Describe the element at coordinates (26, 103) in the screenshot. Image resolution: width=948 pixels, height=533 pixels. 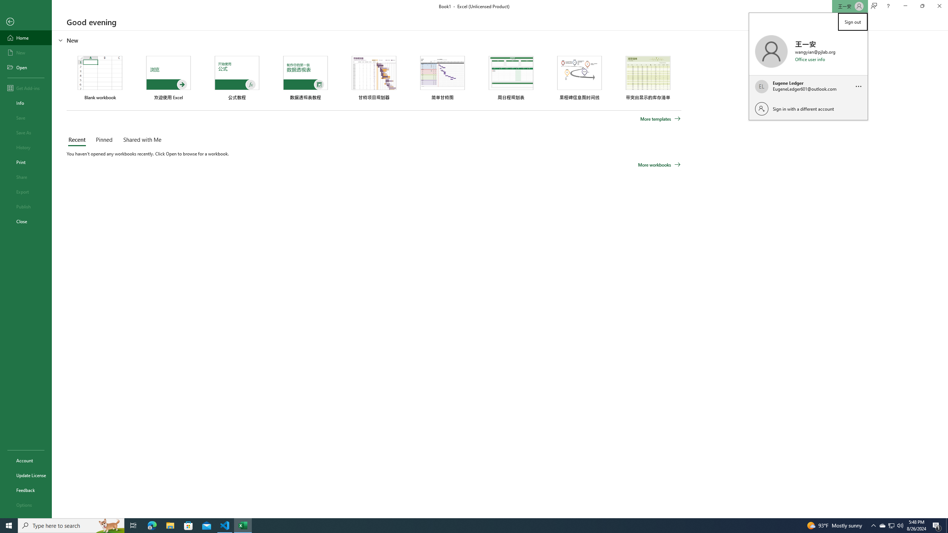
I see `Info` at that location.